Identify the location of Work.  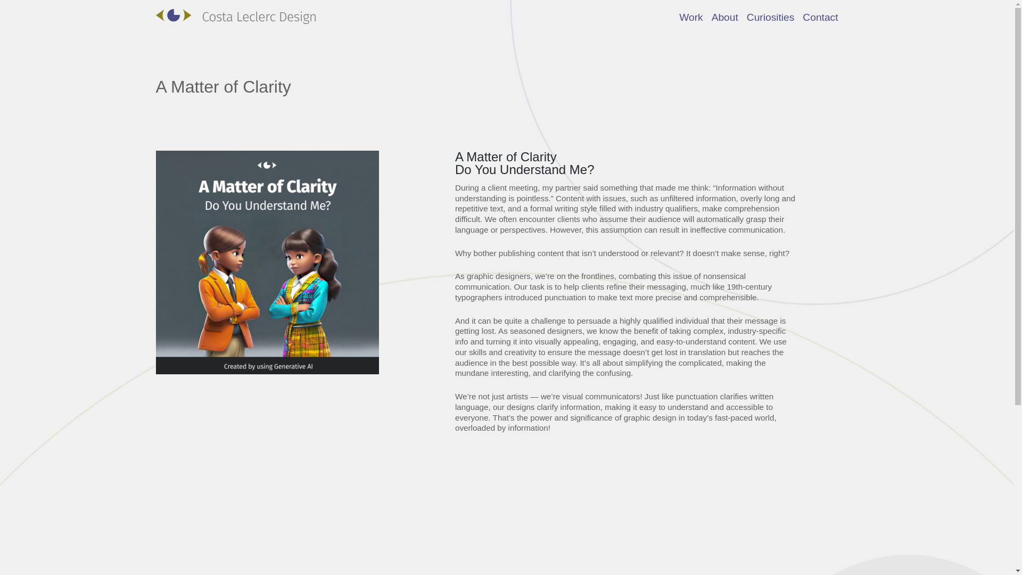
(691, 17).